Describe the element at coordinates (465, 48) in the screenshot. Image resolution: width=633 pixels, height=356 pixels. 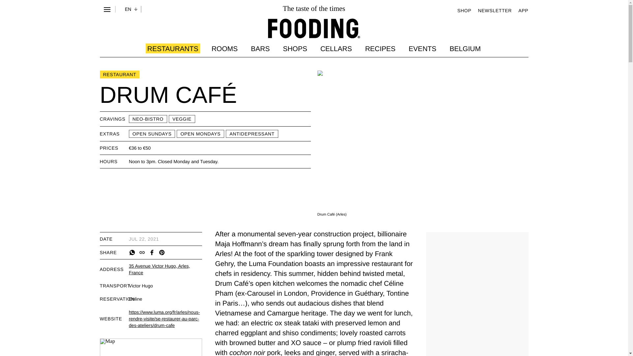
I see `BELGIUM` at that location.